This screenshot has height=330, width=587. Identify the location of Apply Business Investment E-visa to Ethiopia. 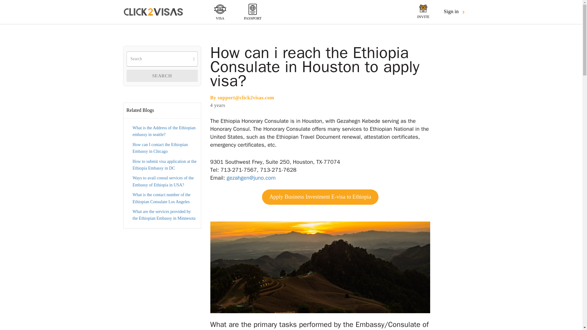
(320, 197).